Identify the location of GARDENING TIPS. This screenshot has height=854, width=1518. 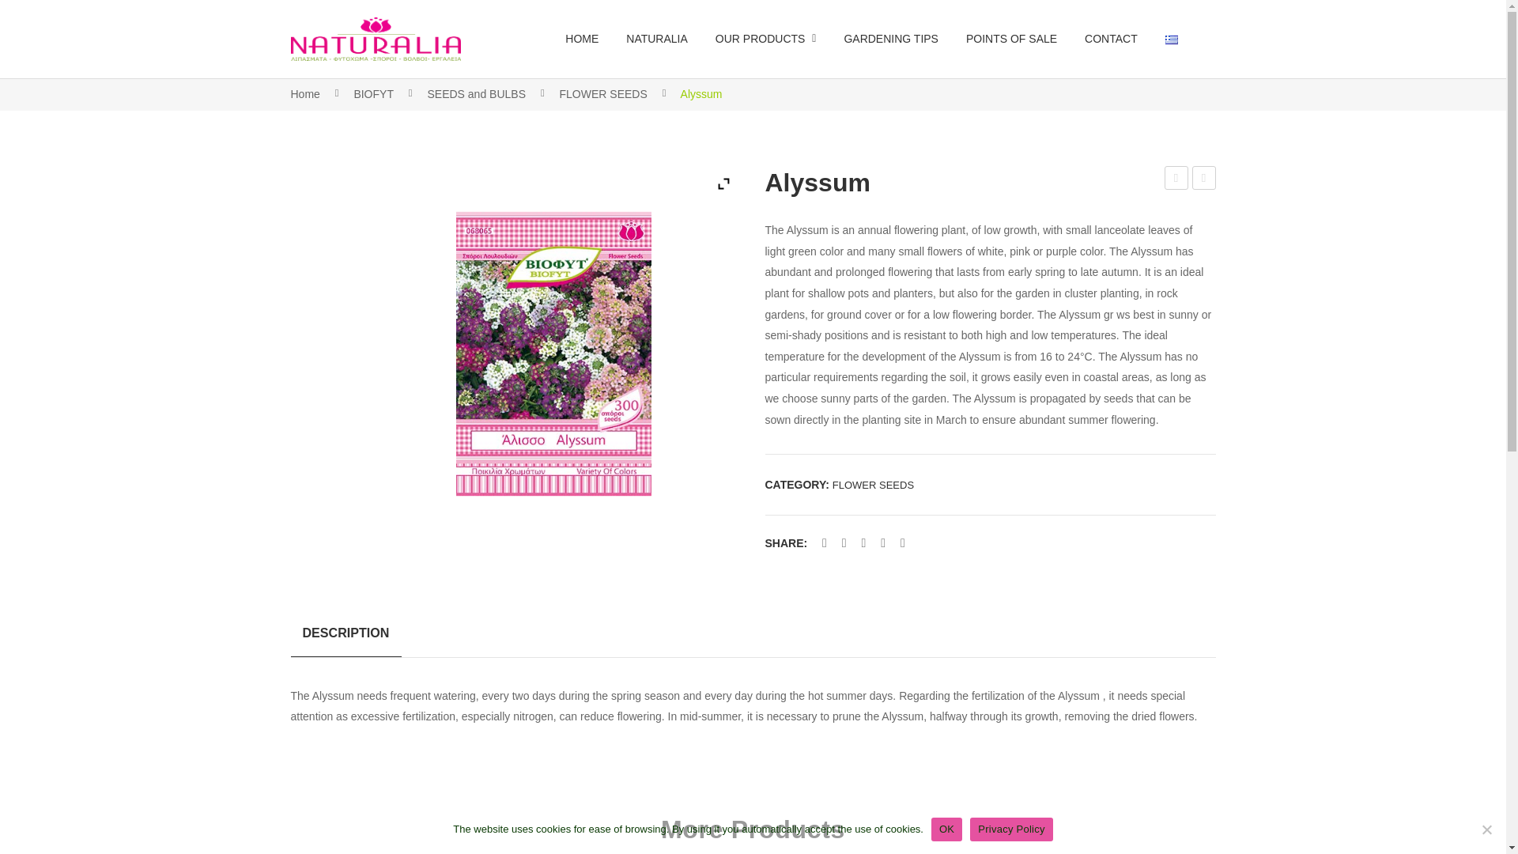
(890, 39).